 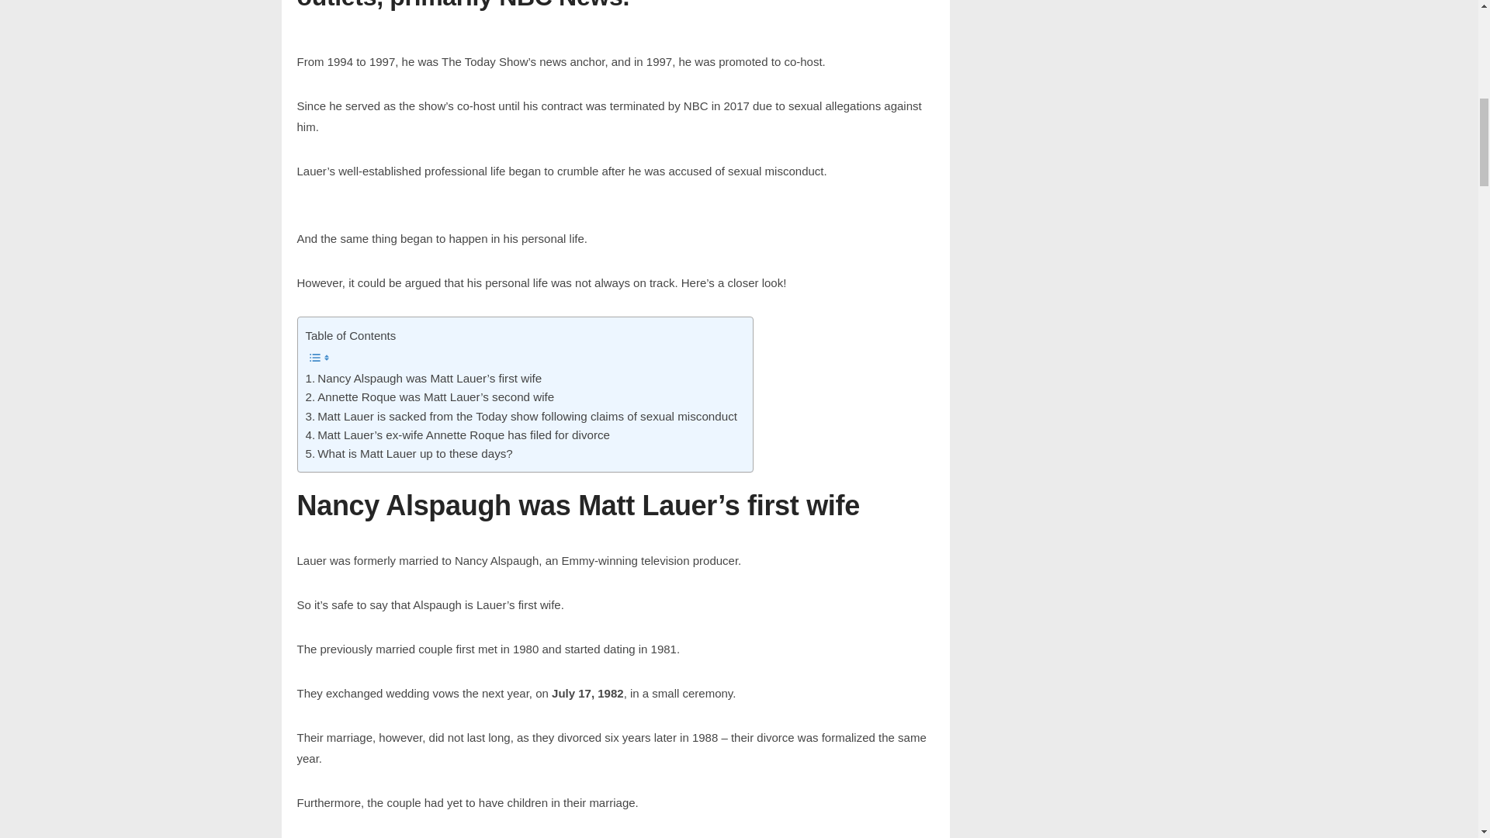 What do you see at coordinates (408, 454) in the screenshot?
I see `What is Matt Lauer up to these days?` at bounding box center [408, 454].